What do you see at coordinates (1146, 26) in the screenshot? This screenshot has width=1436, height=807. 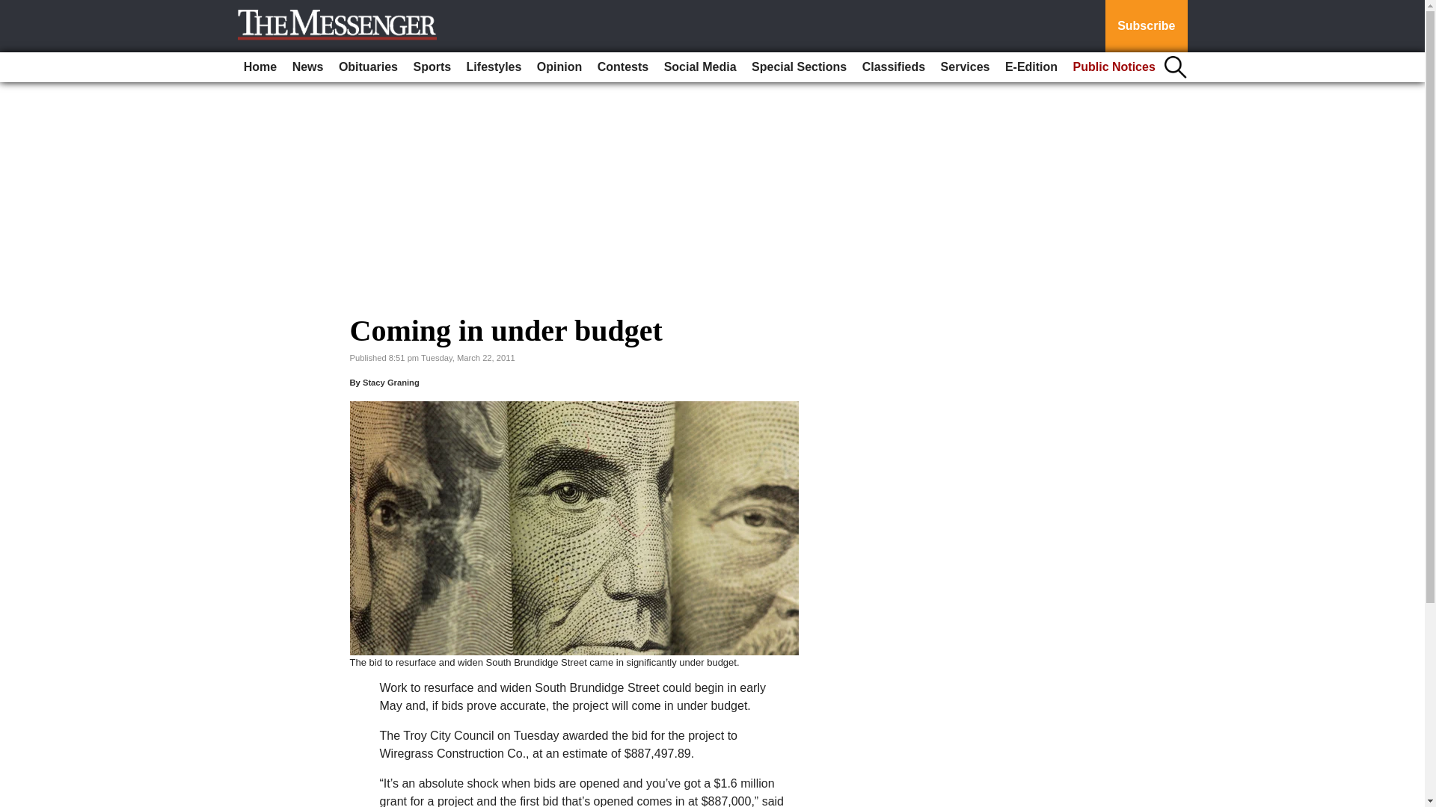 I see `Subscribe` at bounding box center [1146, 26].